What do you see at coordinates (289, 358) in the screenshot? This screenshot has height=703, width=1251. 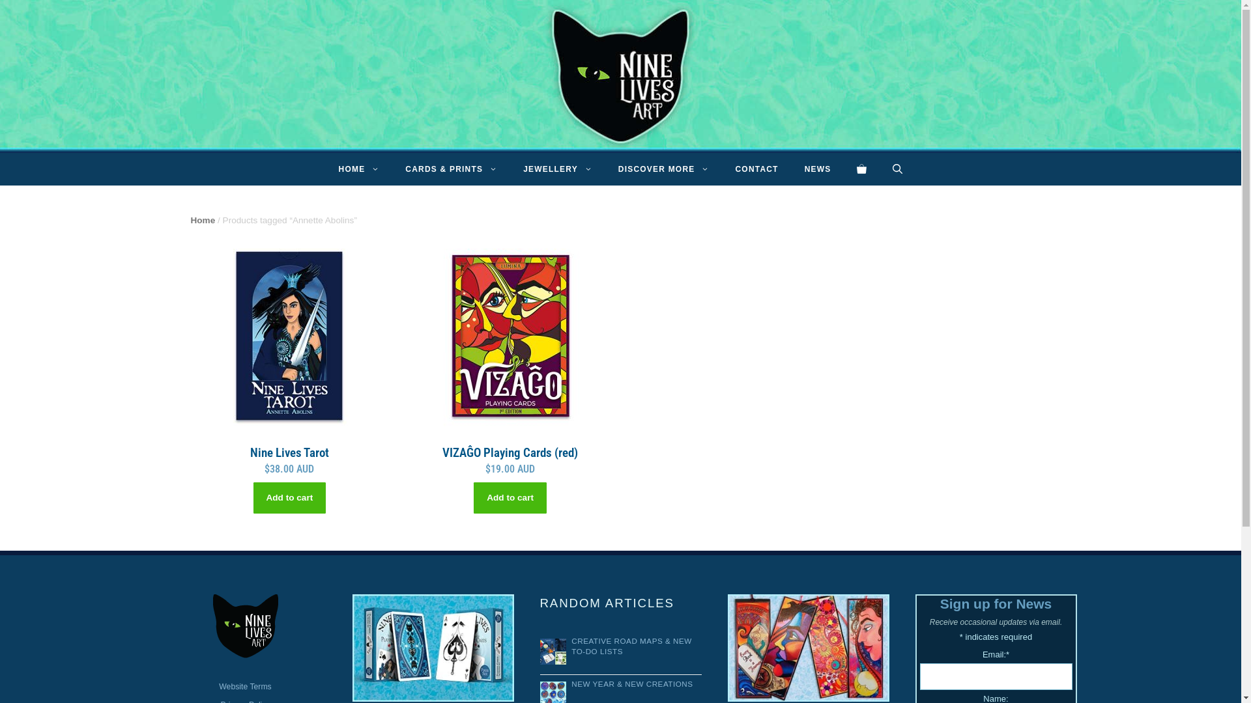 I see `Nine Lives Tarot
$38.00 AUD` at bounding box center [289, 358].